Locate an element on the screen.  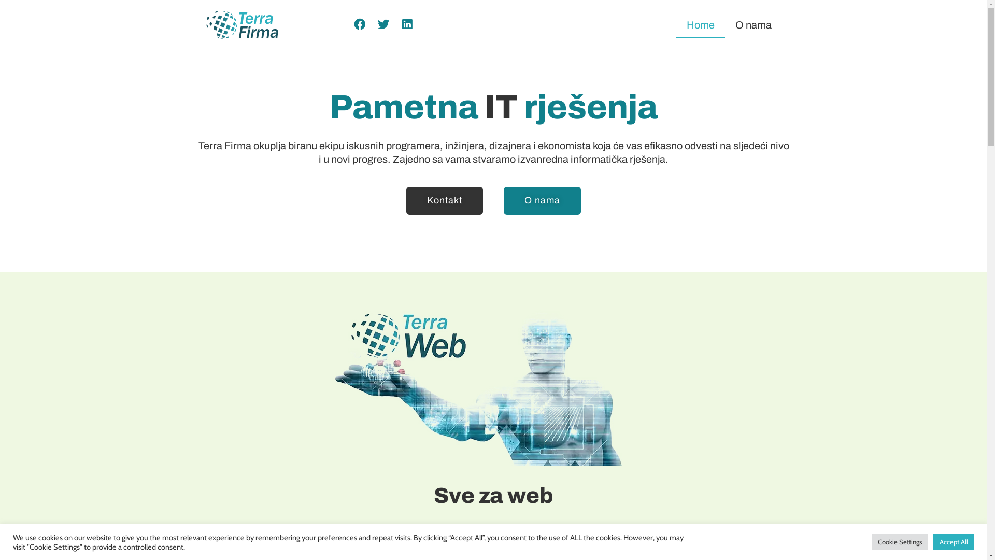
Home is located at coordinates (701, 25).